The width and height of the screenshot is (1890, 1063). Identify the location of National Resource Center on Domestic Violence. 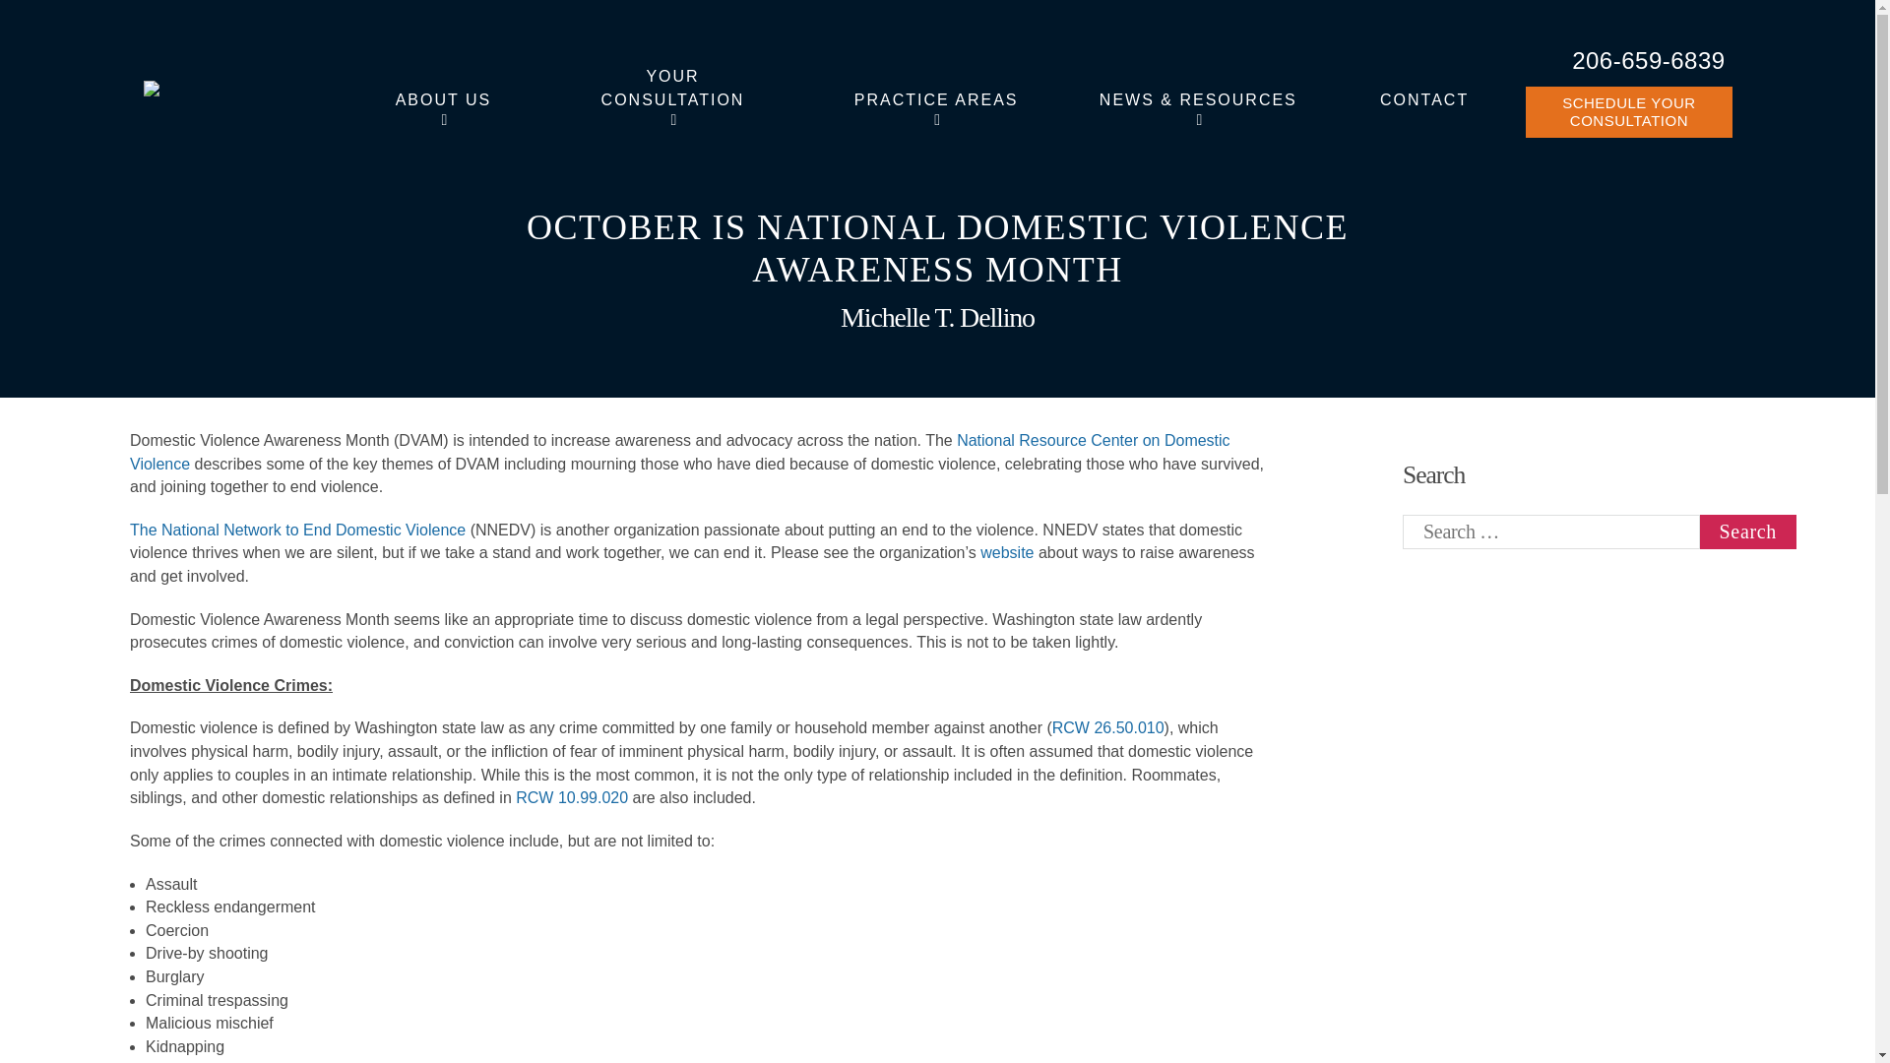
(679, 451).